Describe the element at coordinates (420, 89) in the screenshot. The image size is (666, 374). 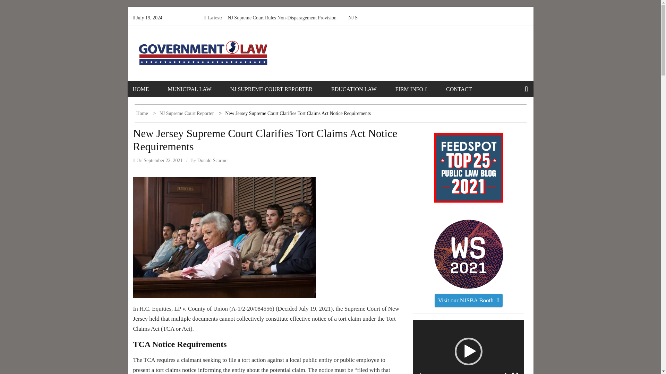
I see `FIRM INFO` at that location.